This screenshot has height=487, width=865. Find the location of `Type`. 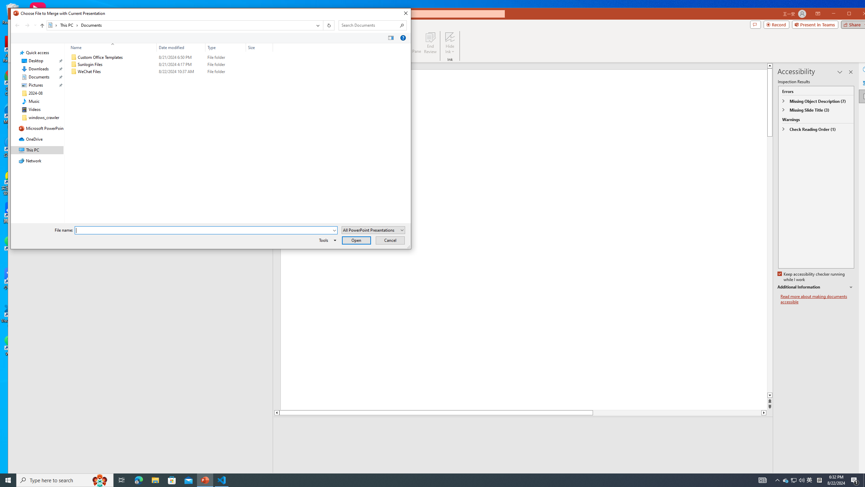

Type is located at coordinates (226, 47).